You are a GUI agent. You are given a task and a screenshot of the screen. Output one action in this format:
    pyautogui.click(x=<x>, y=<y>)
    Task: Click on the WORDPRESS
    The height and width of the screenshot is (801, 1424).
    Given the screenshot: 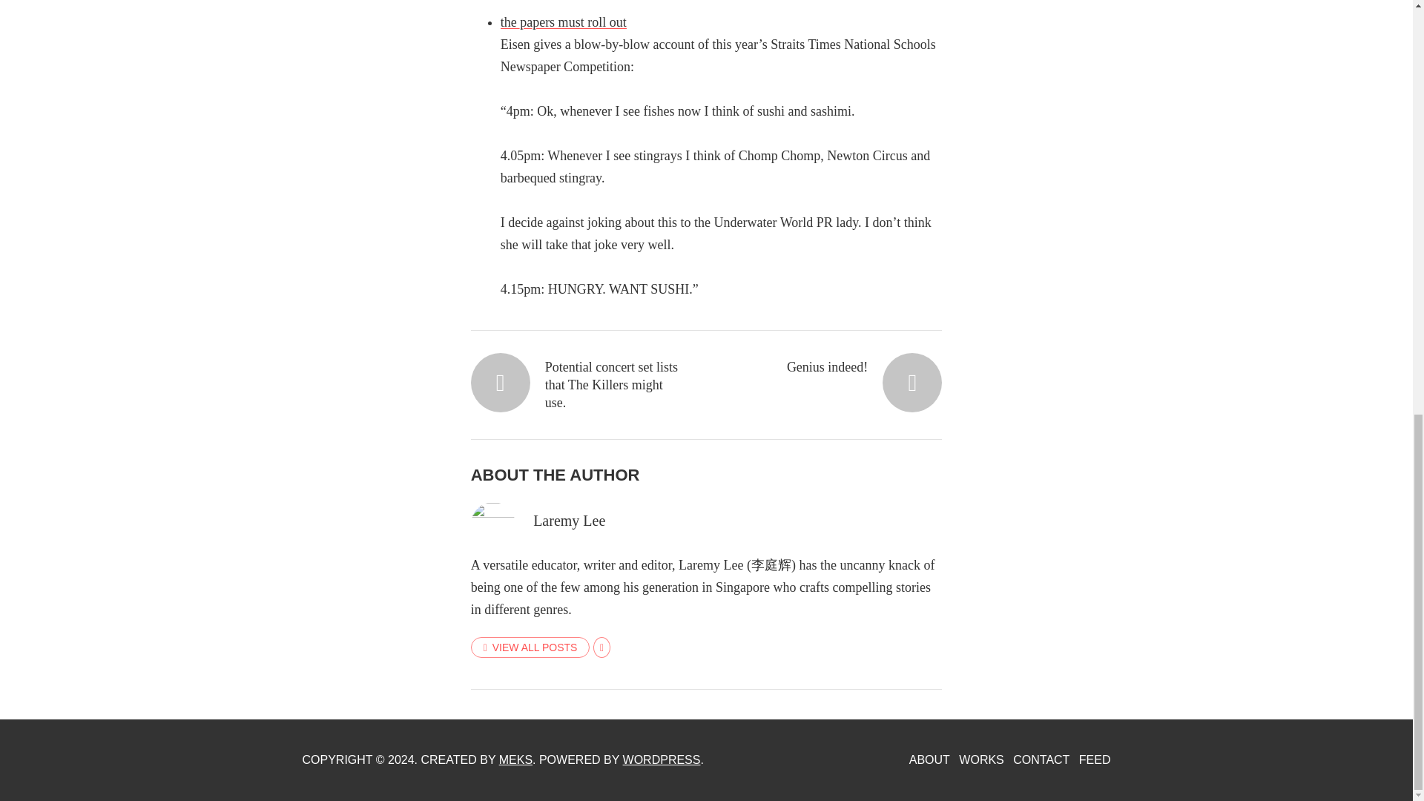 What is the action you would take?
    pyautogui.click(x=662, y=759)
    